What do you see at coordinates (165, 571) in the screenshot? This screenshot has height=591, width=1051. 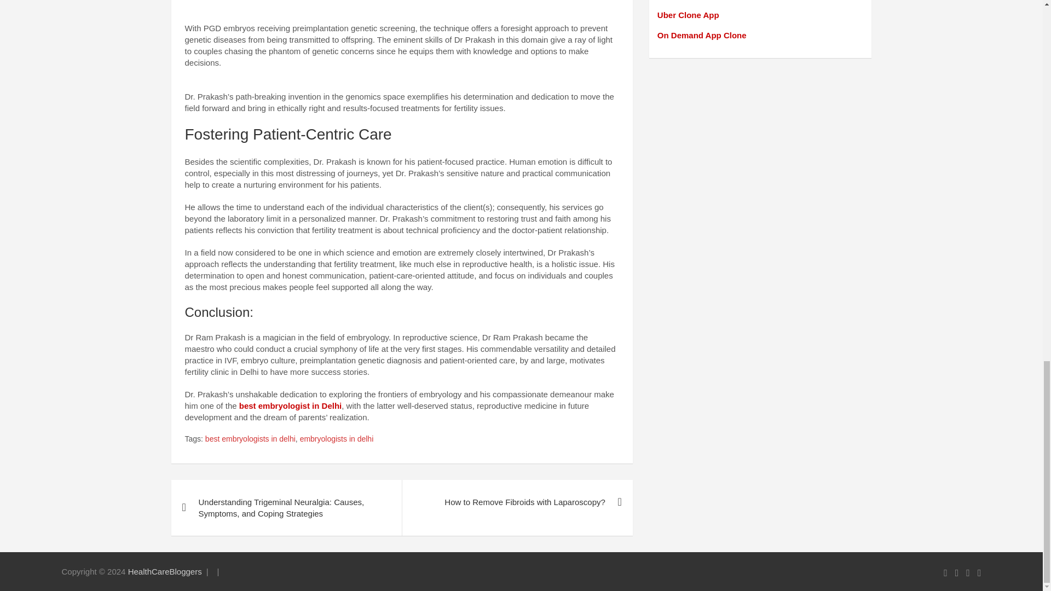 I see `HealthCareBloggers` at bounding box center [165, 571].